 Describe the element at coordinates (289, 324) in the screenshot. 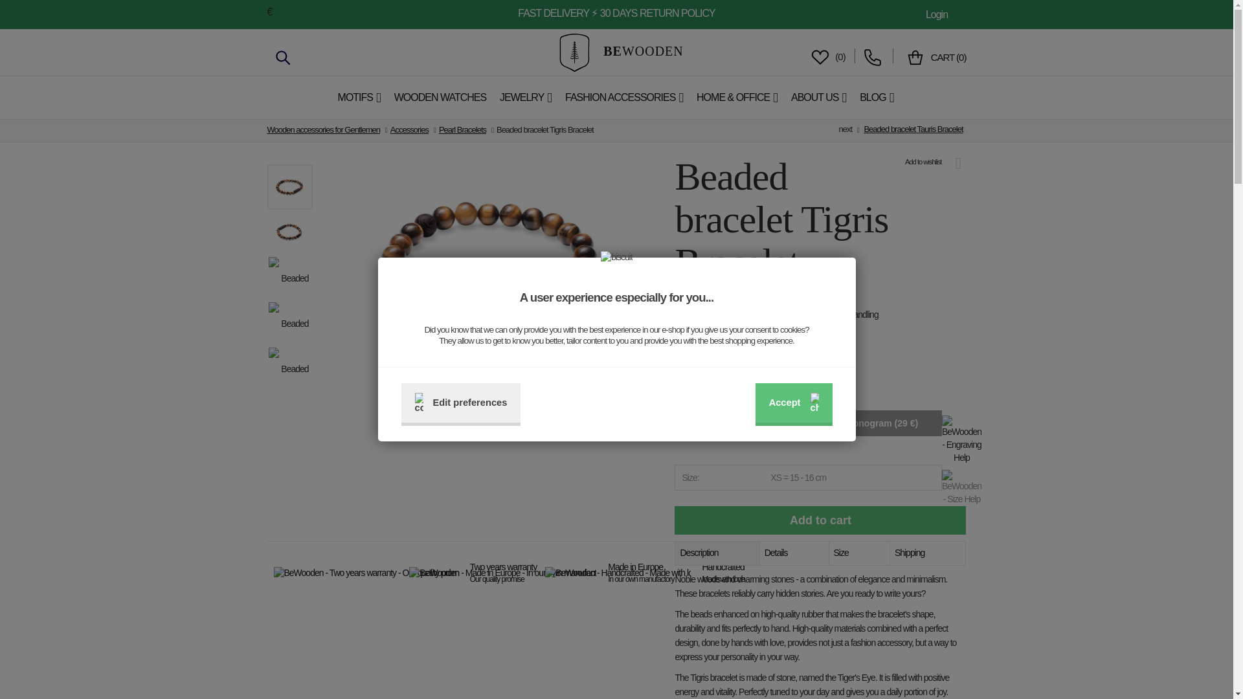

I see `Beaded bracelet Tigris Bracelet` at that location.